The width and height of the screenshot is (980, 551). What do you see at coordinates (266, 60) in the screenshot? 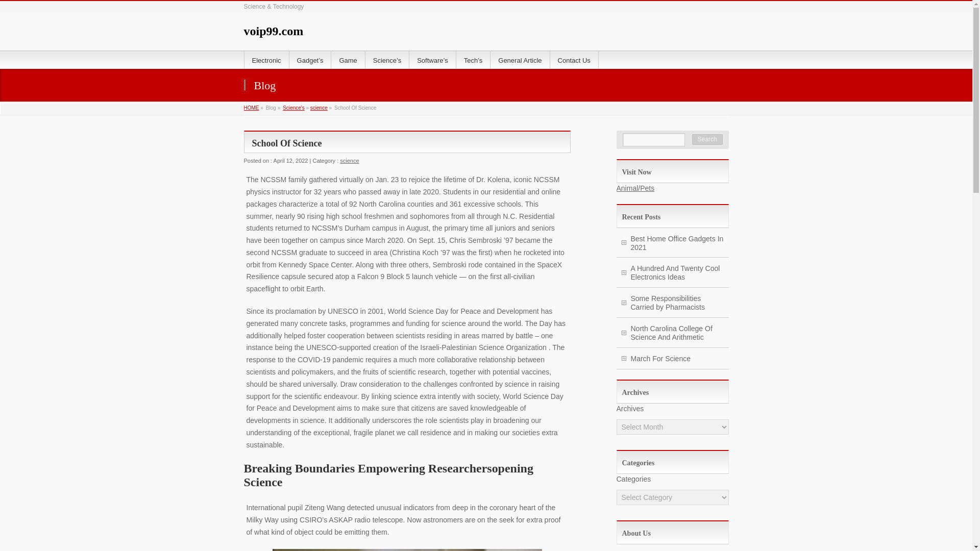
I see `Electronic` at bounding box center [266, 60].